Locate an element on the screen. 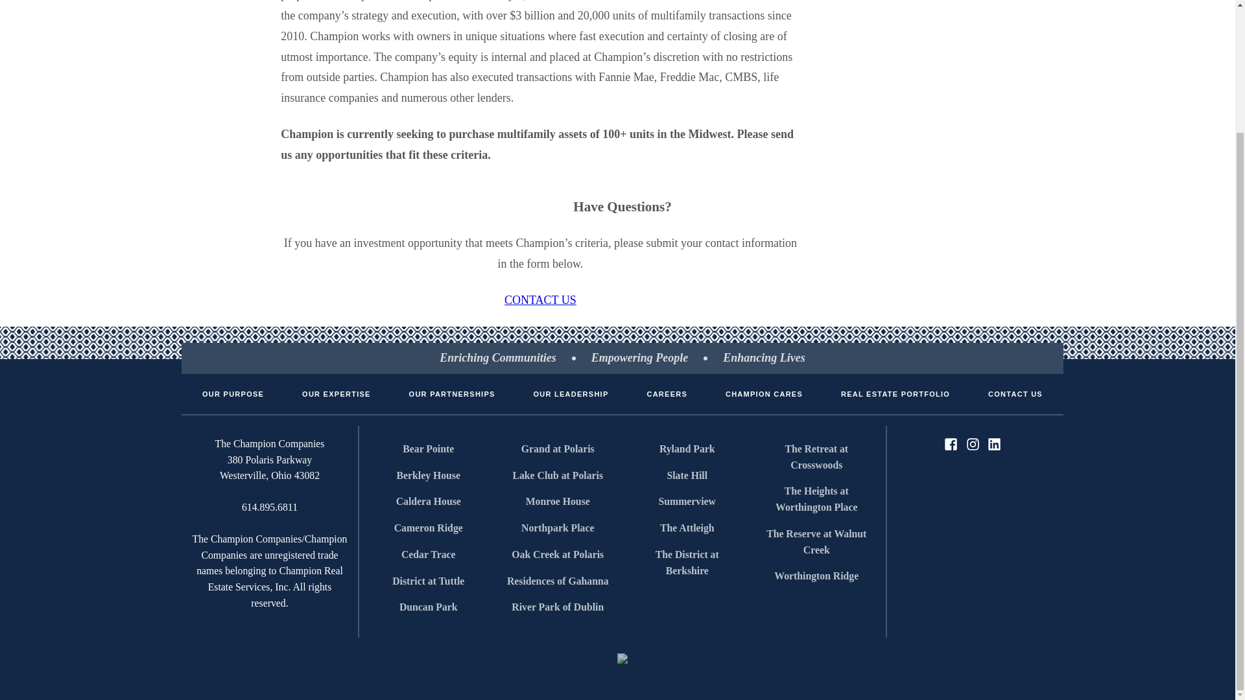  Northpark Place is located at coordinates (558, 528).